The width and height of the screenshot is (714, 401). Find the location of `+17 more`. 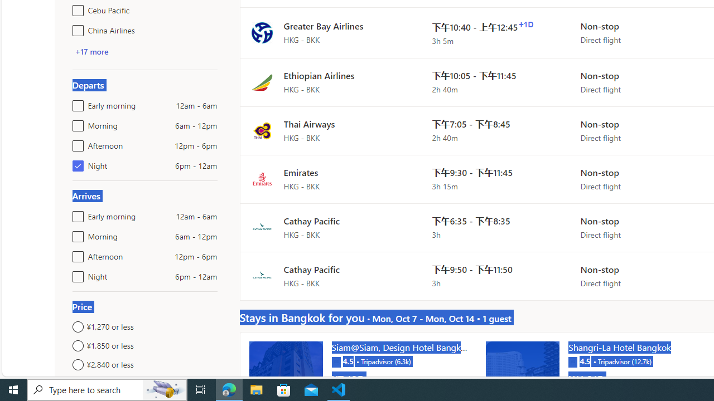

+17 more is located at coordinates (91, 51).